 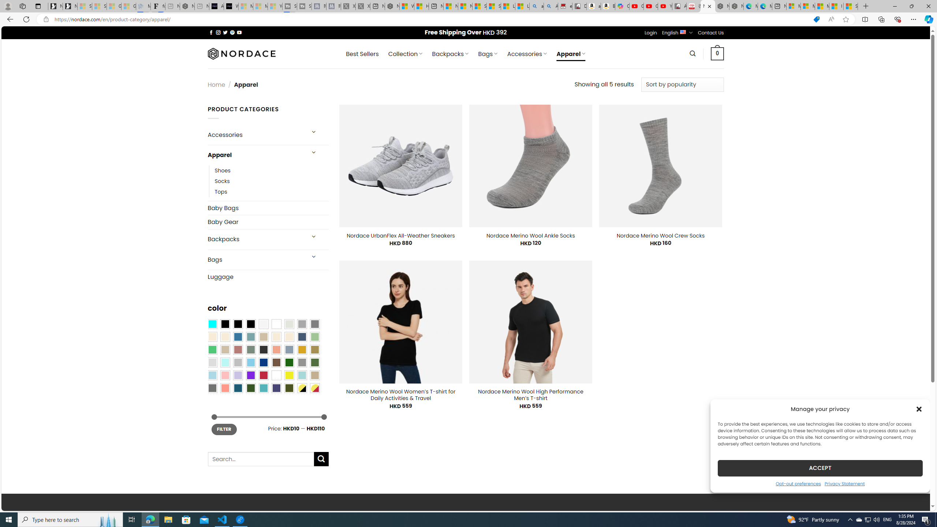 I want to click on Capri Blue, so click(x=238, y=388).